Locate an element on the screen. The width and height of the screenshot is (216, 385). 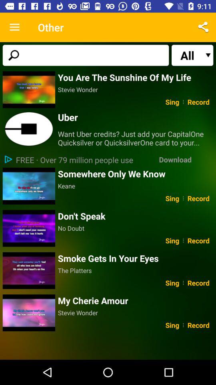
where you want to search is located at coordinates (86, 55).